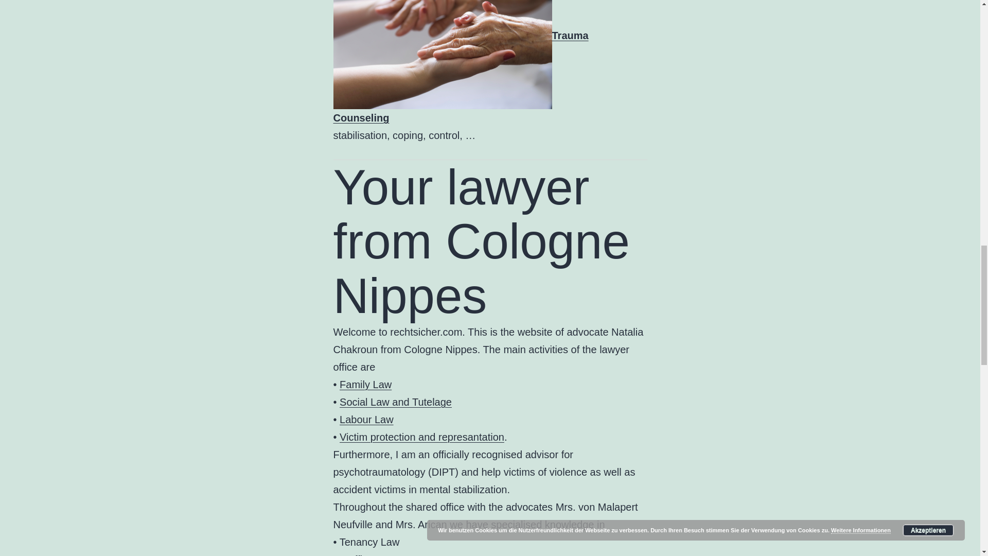 This screenshot has width=988, height=556. What do you see at coordinates (443, 55) in the screenshot?
I see `trauma counseling` at bounding box center [443, 55].